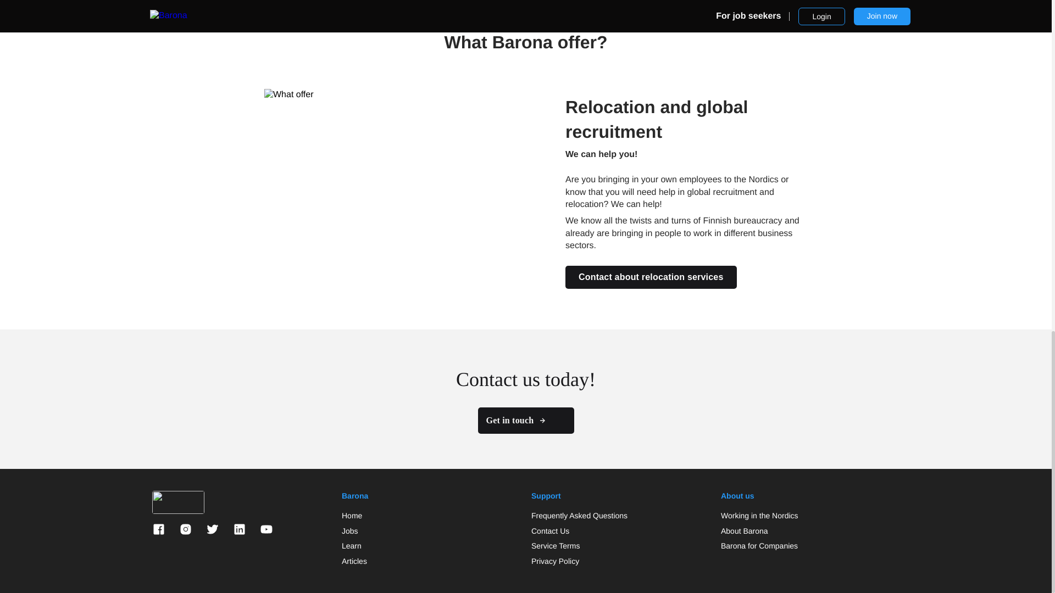  Describe the element at coordinates (579, 516) in the screenshot. I see `Frequently Asked Questions` at that location.